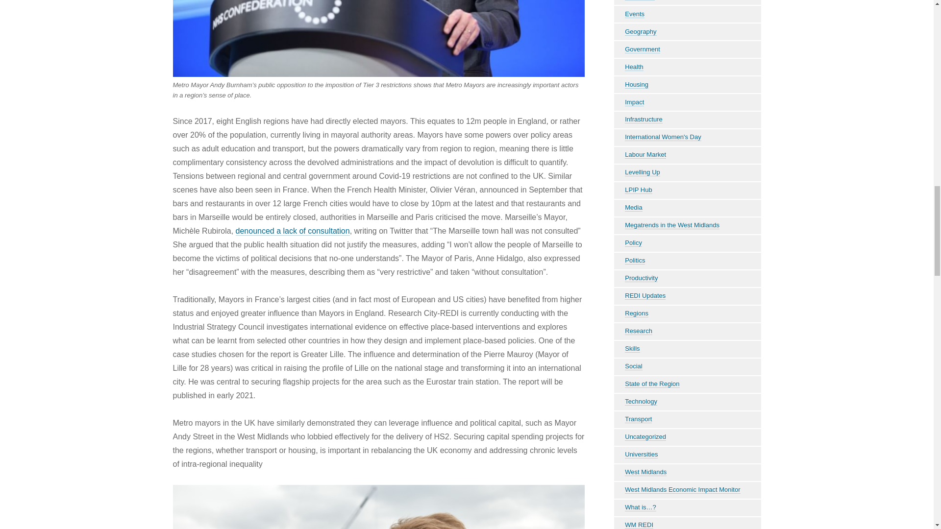  I want to click on denounced a lack of consultation, so click(293, 231).